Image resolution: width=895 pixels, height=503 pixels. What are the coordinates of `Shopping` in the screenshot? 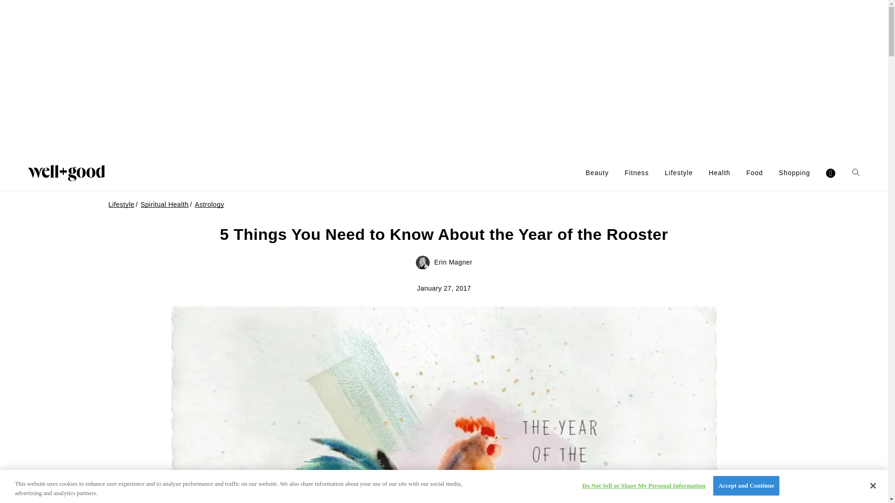 It's located at (794, 173).